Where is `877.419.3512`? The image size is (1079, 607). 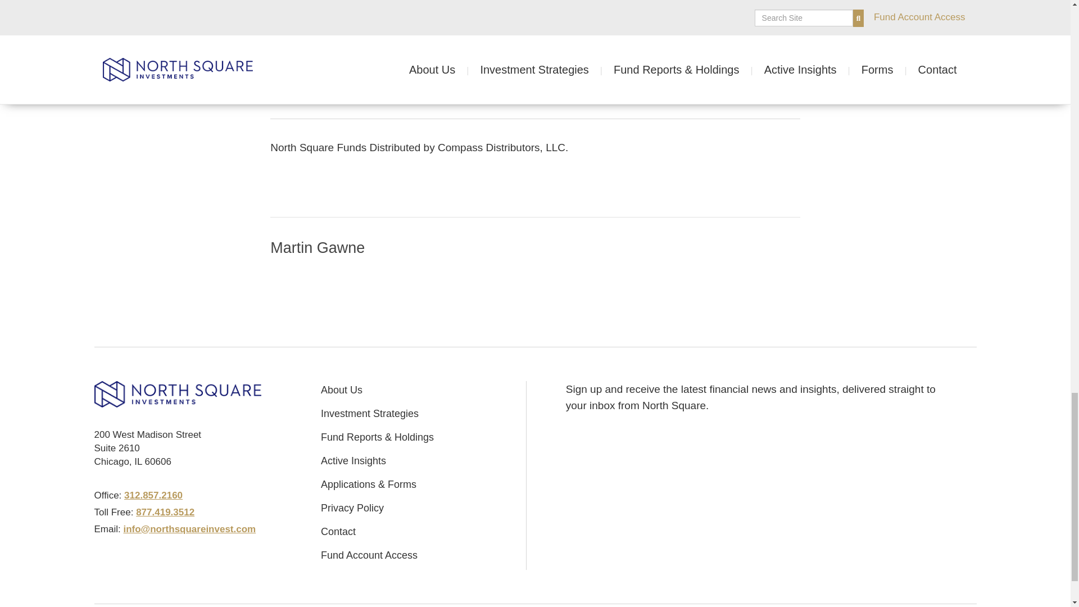 877.419.3512 is located at coordinates (165, 512).